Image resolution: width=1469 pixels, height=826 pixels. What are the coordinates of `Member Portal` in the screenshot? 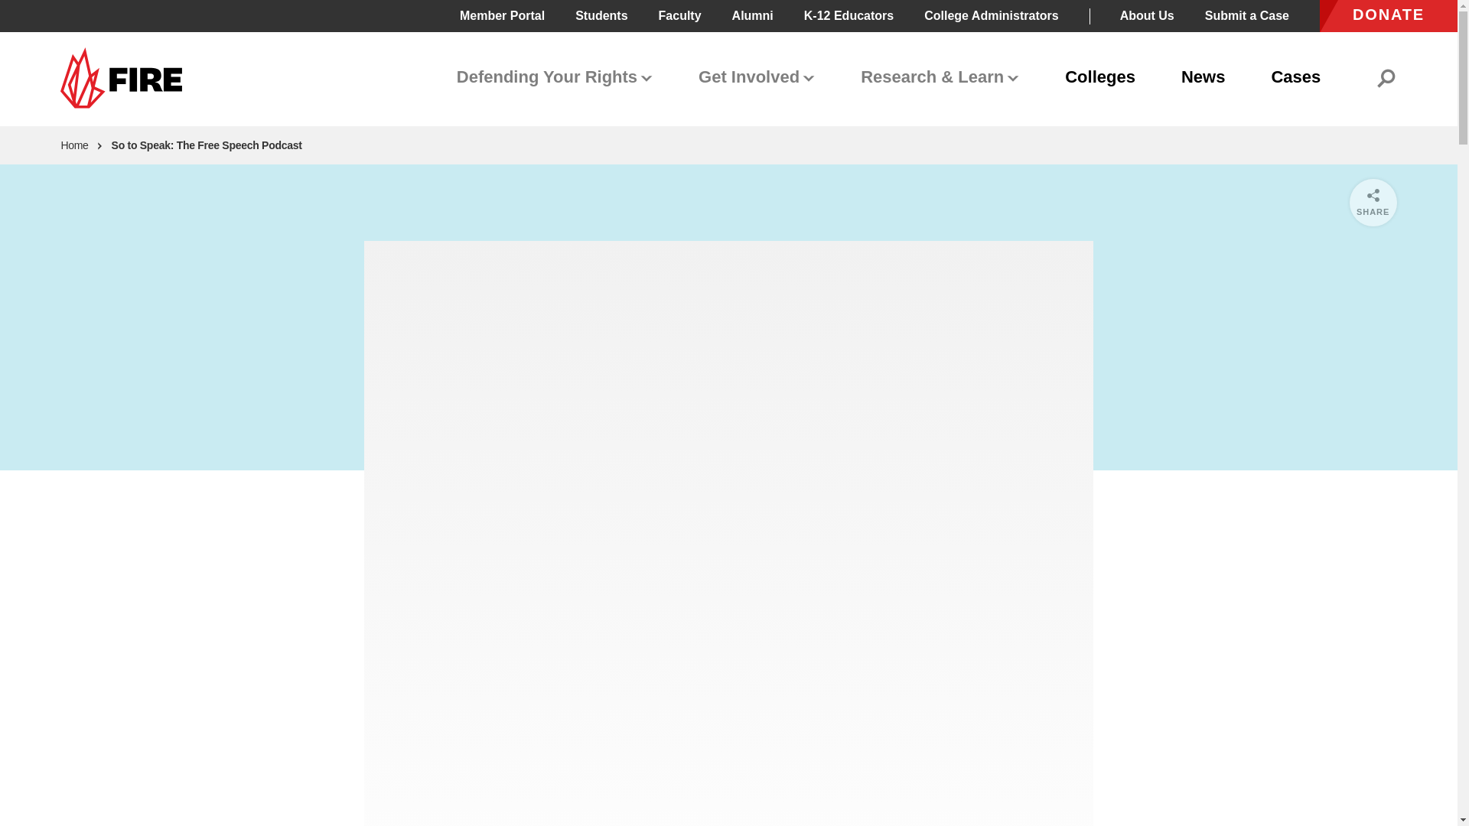 It's located at (502, 15).